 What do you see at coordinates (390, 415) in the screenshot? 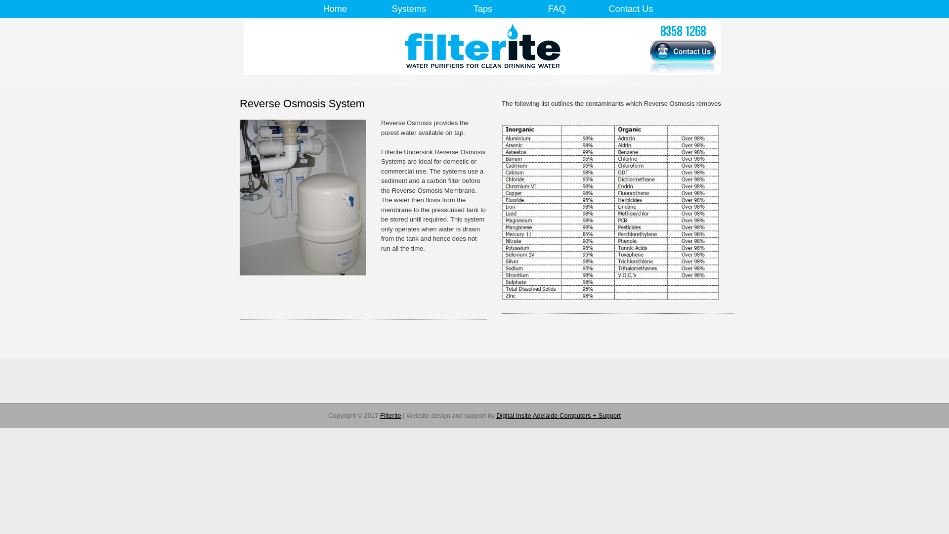
I see `Filterite` at bounding box center [390, 415].